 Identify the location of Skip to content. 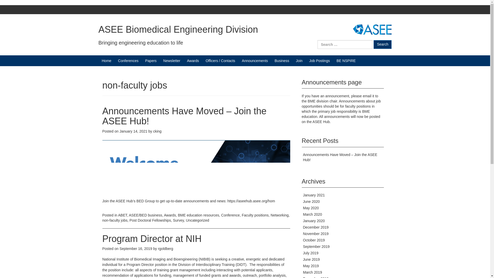
(12, 8).